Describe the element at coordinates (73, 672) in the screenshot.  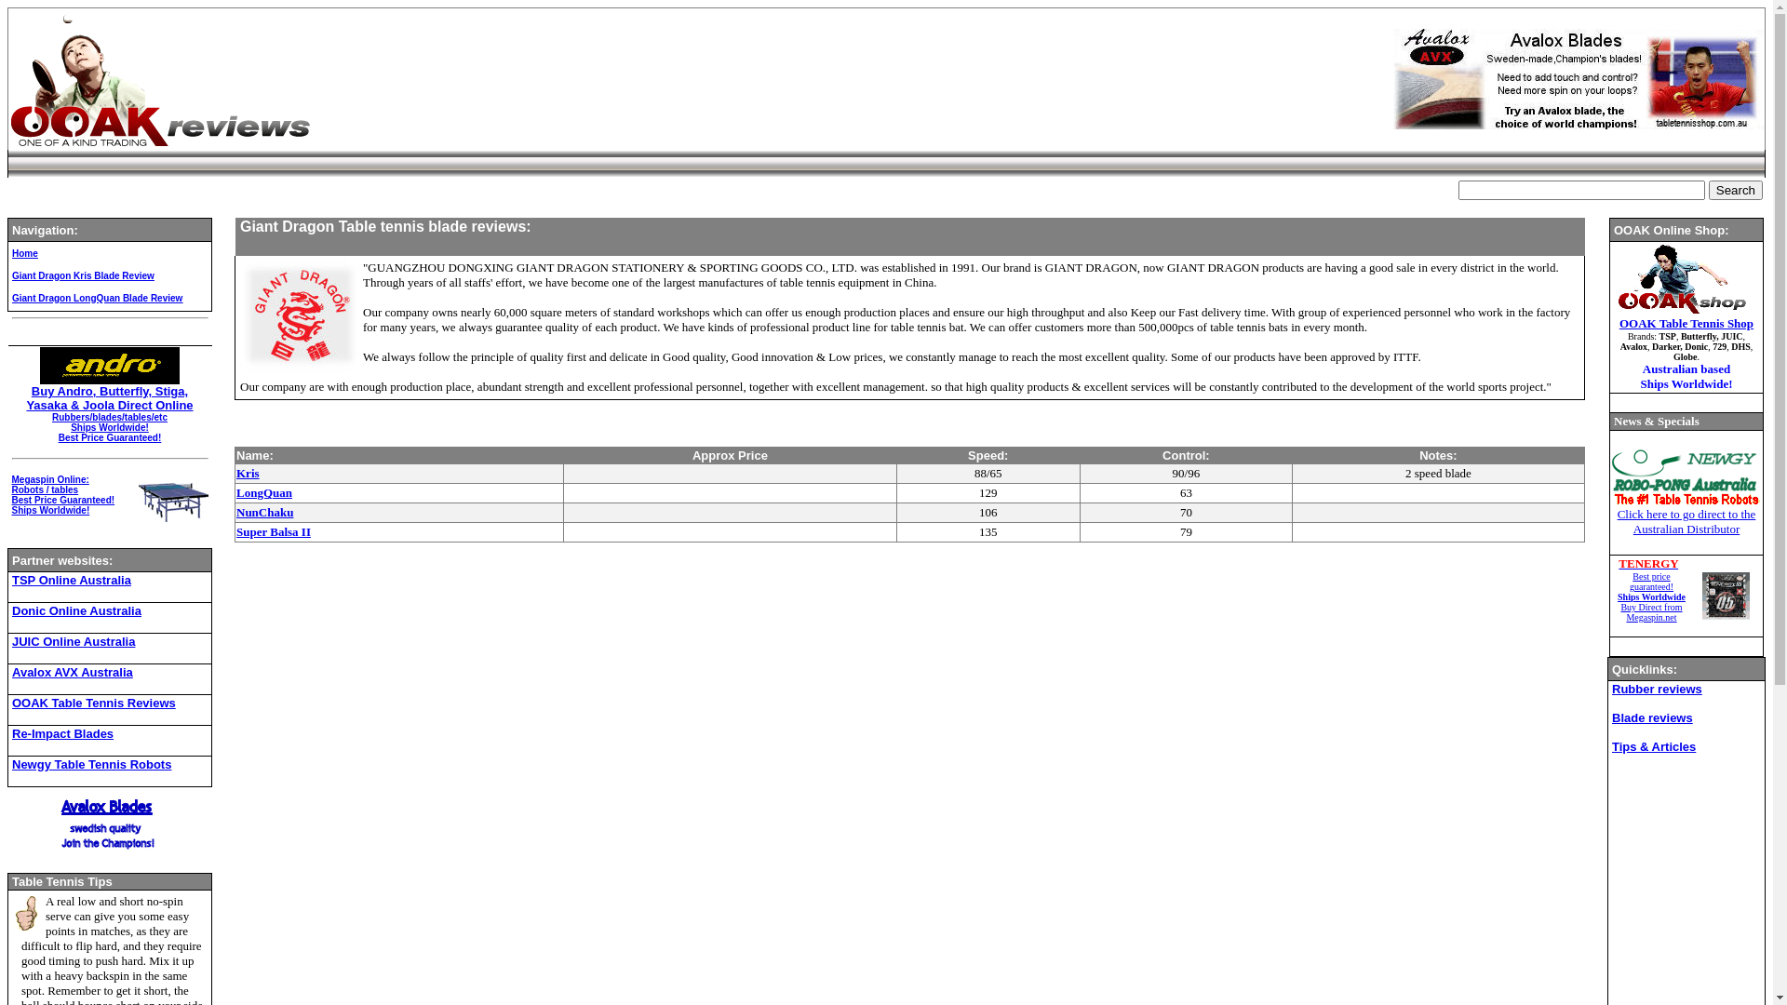
I see `Avalox AVX Australia` at that location.